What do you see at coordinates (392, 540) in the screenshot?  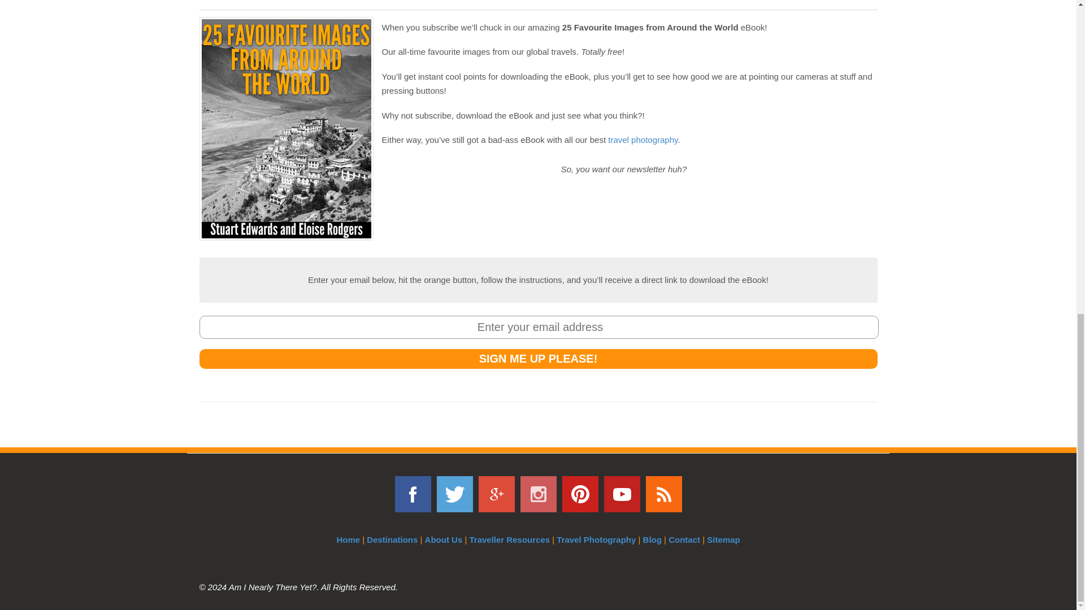 I see `Destinations` at bounding box center [392, 540].